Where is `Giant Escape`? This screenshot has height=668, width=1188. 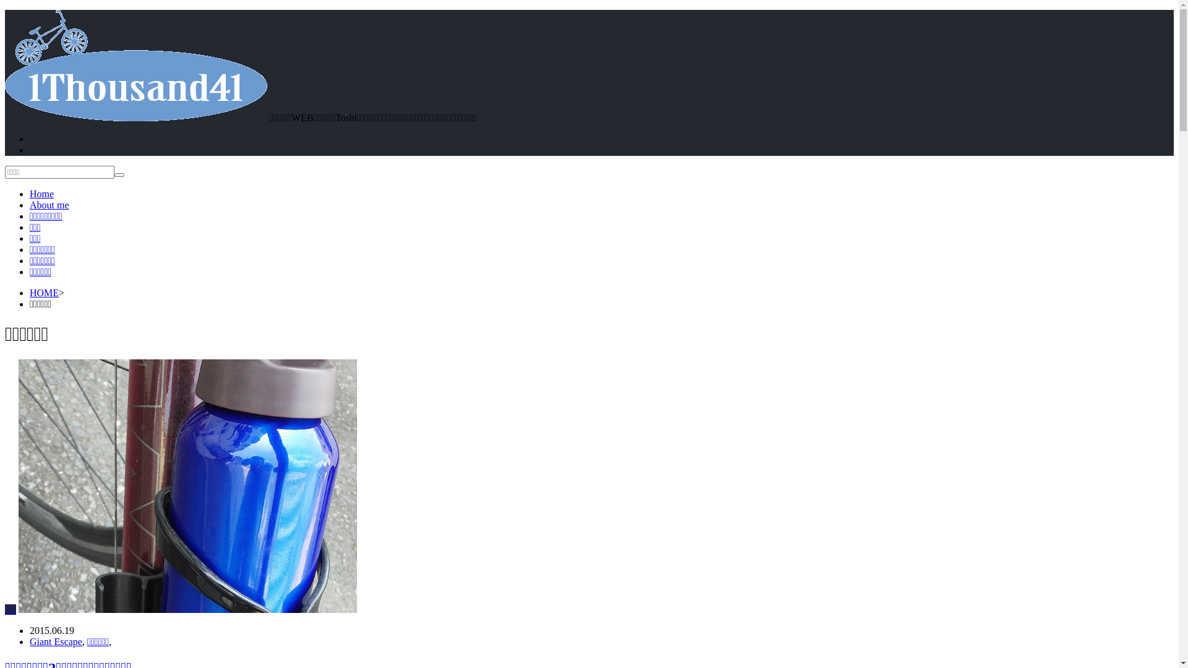
Giant Escape is located at coordinates (56, 642).